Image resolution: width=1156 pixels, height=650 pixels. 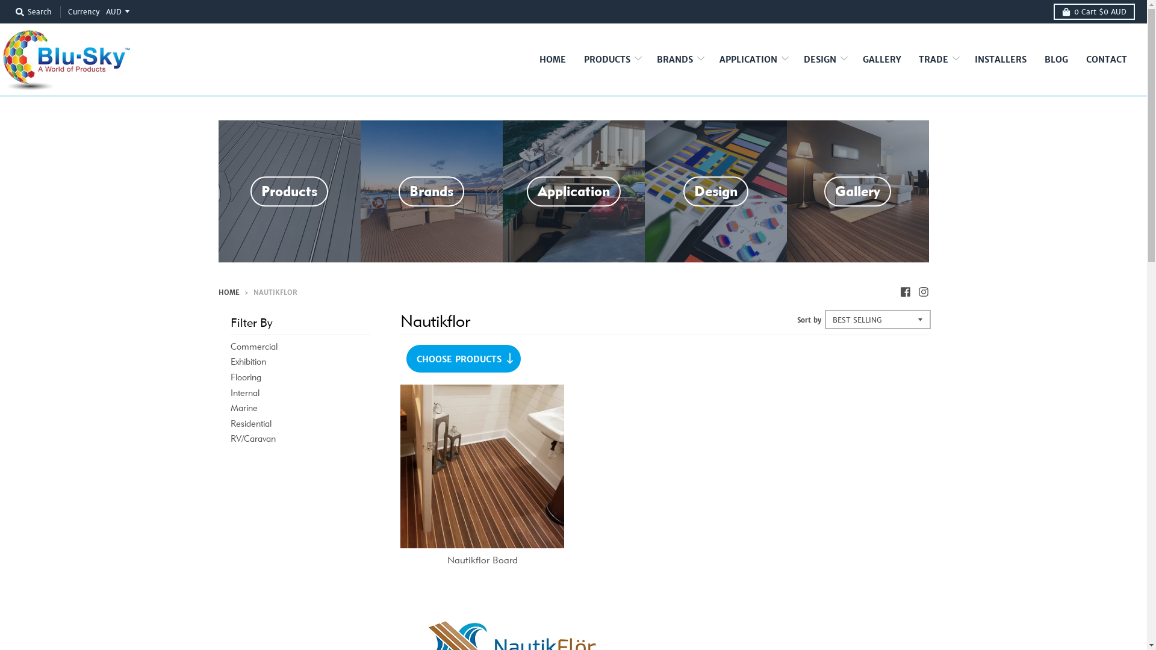 What do you see at coordinates (938, 60) in the screenshot?
I see `TRADE` at bounding box center [938, 60].